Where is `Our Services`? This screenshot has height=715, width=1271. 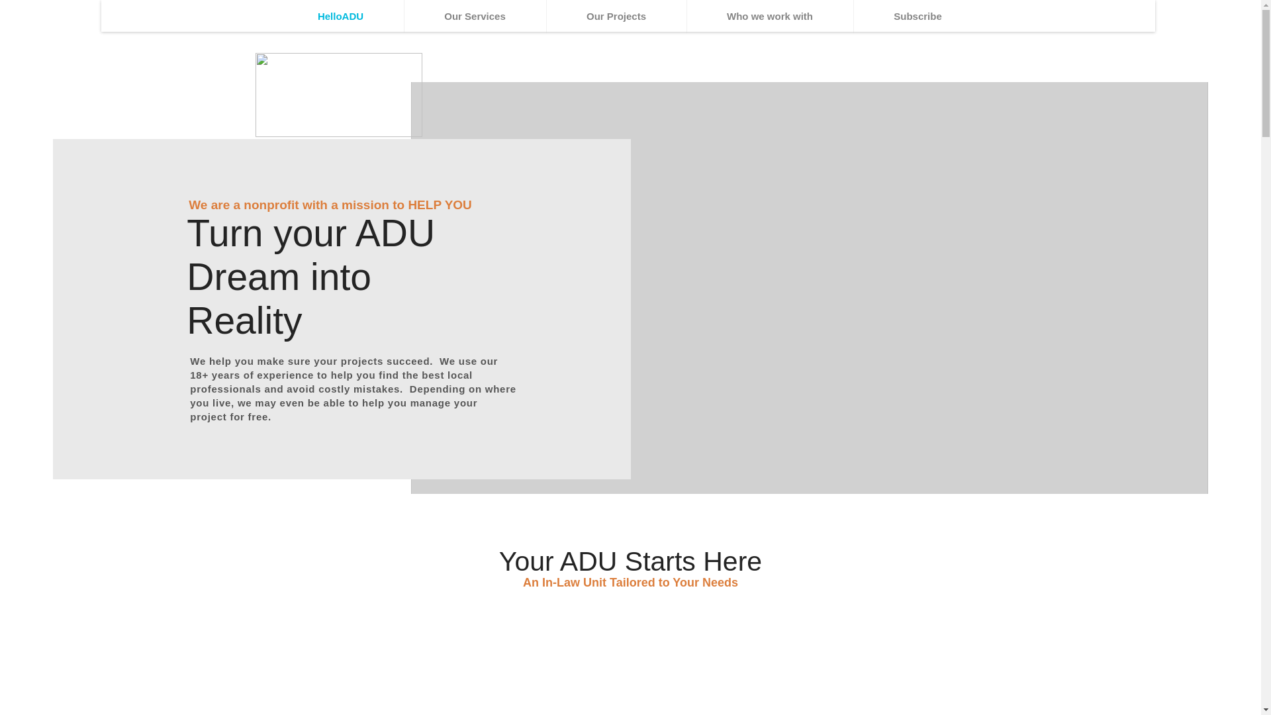 Our Services is located at coordinates (489, 16).